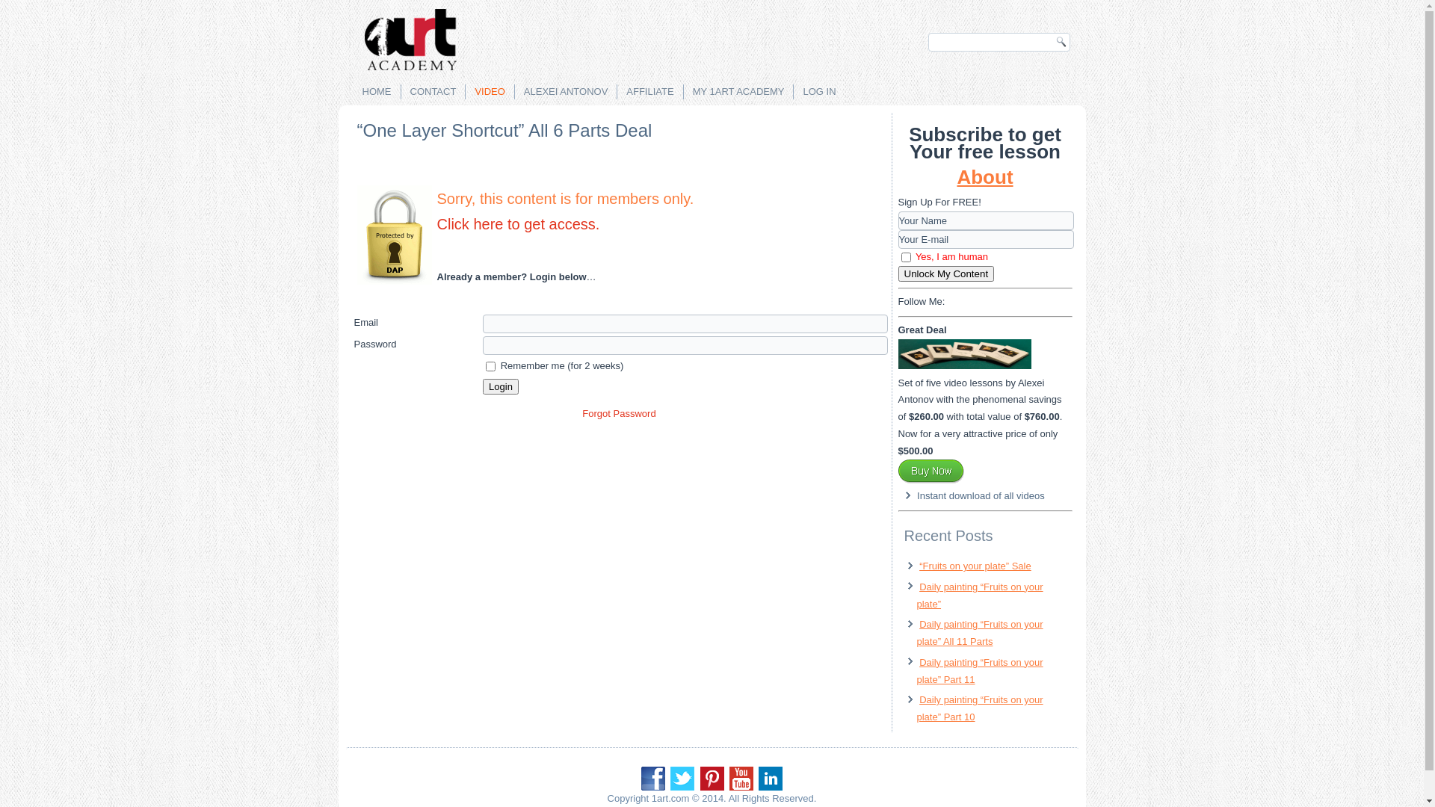  I want to click on MY 1ART ACADEMY, so click(738, 92).